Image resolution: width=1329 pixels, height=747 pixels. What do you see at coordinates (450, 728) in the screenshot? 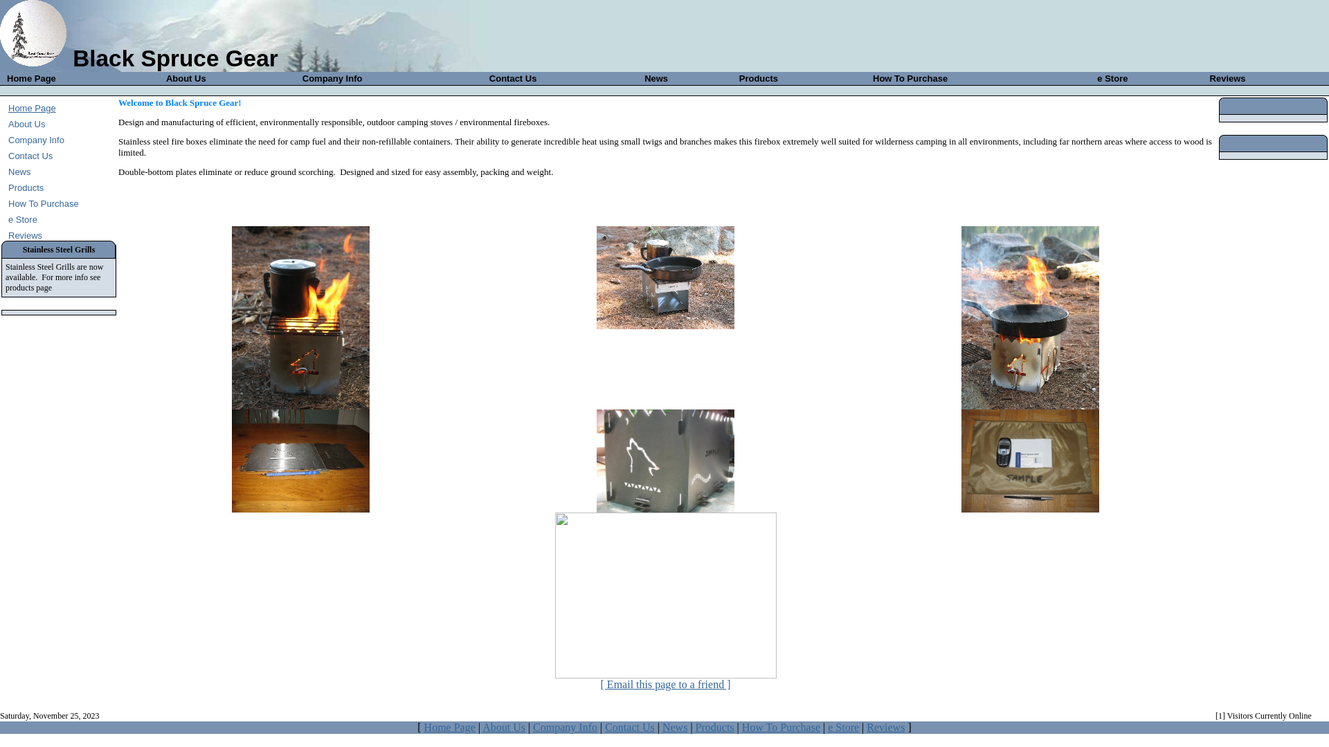
I see `Home Page` at bounding box center [450, 728].